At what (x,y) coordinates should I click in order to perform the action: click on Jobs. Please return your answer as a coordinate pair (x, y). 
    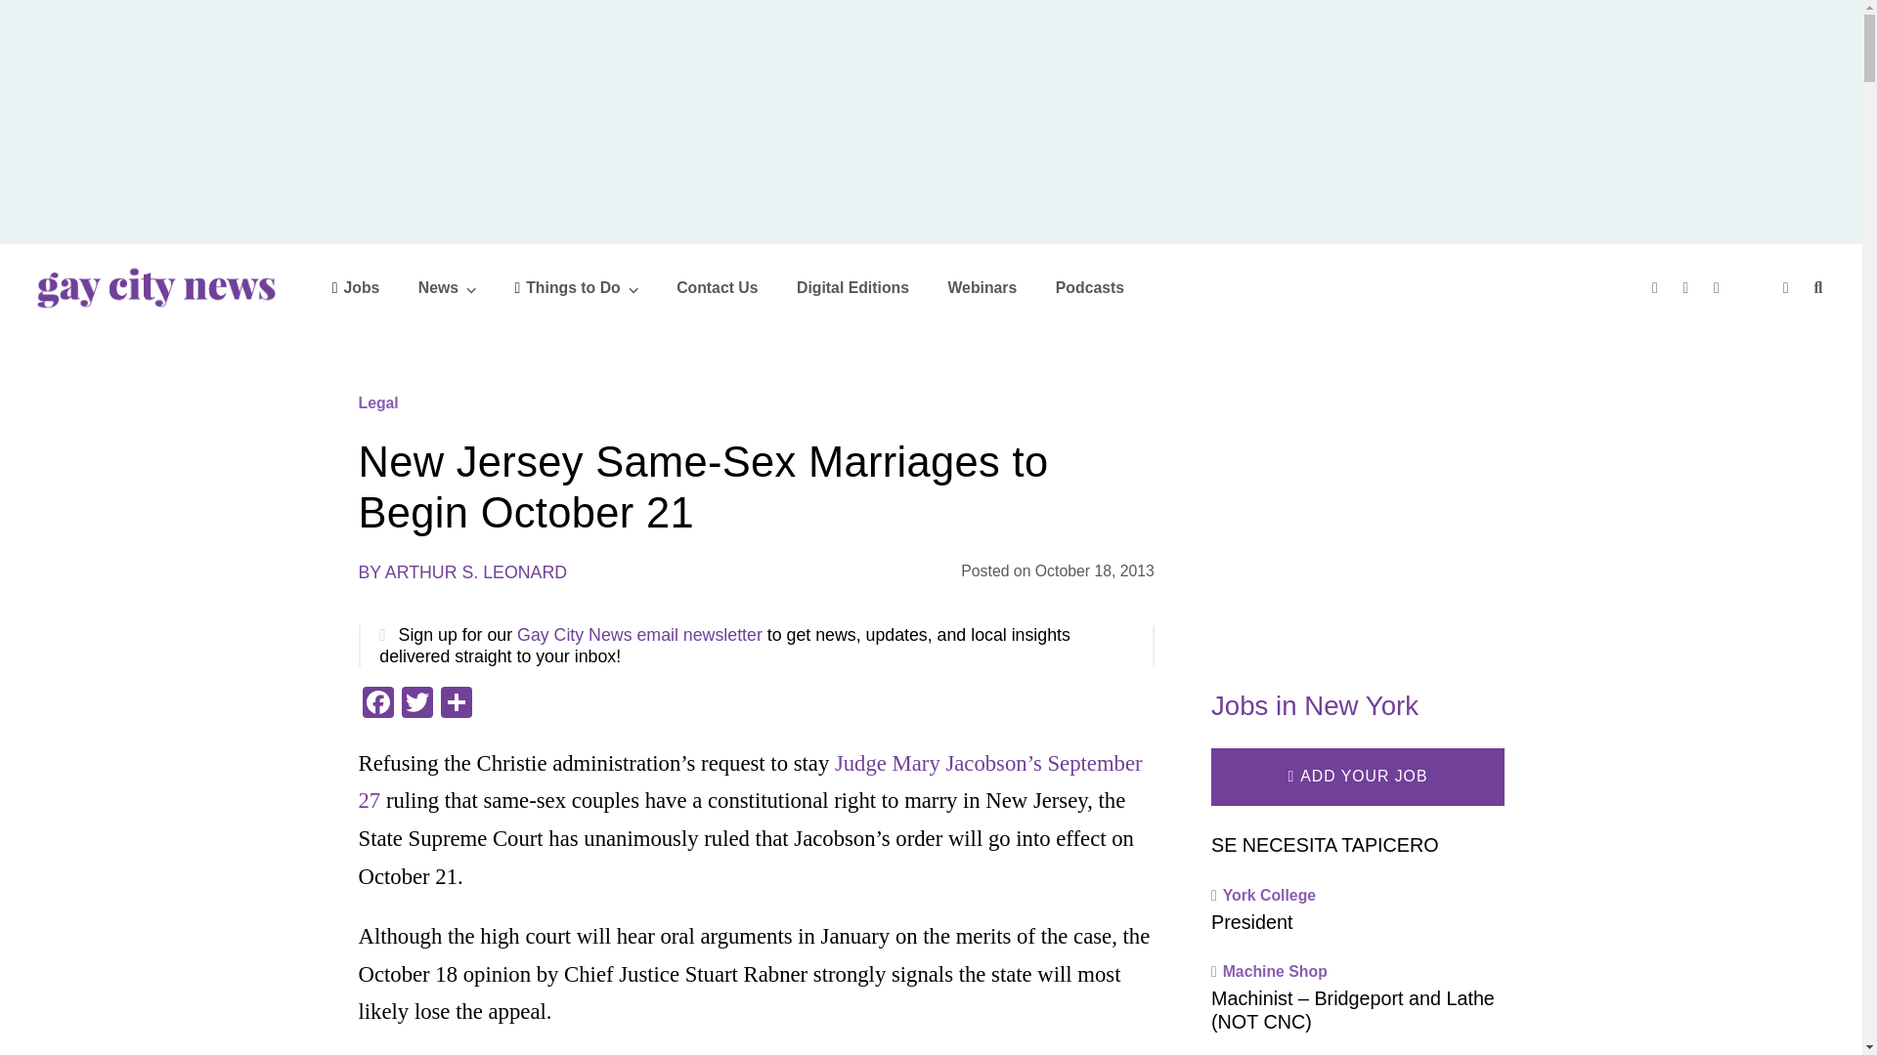
    Looking at the image, I should click on (356, 287).